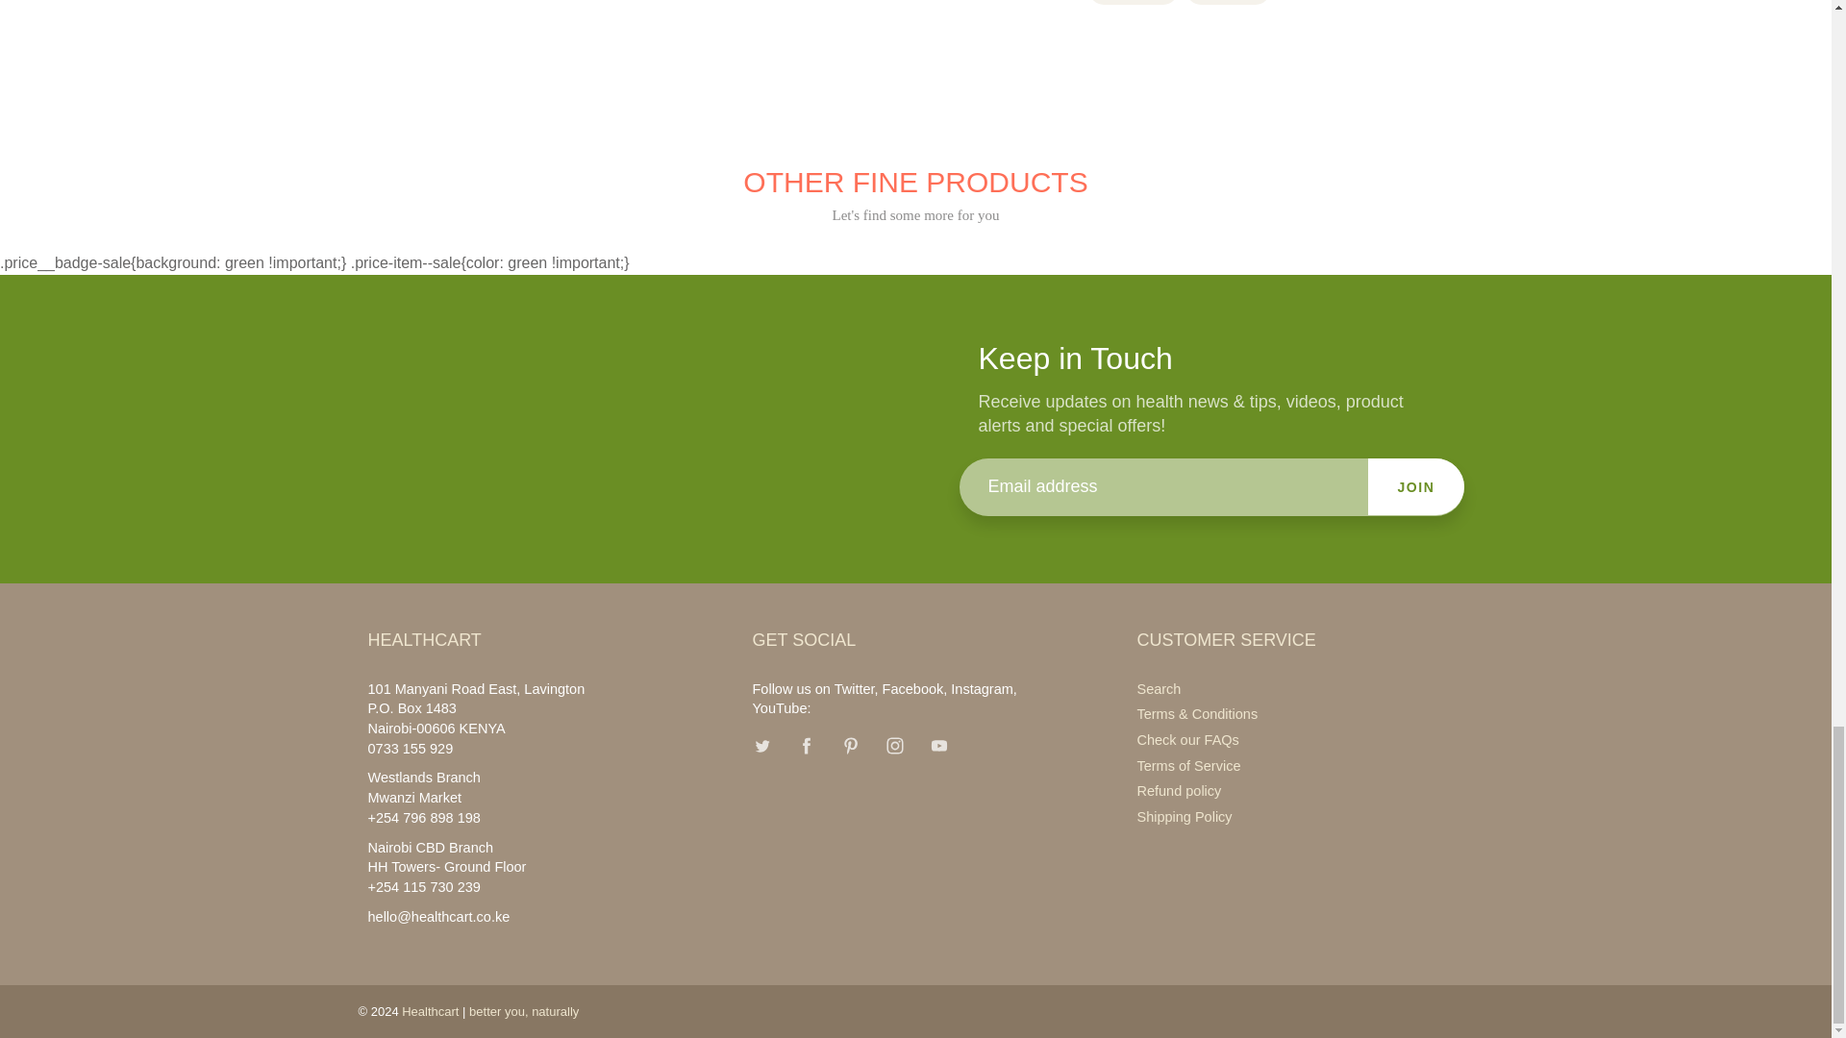 The image size is (1846, 1038). What do you see at coordinates (806, 745) in the screenshot?
I see `Facebook` at bounding box center [806, 745].